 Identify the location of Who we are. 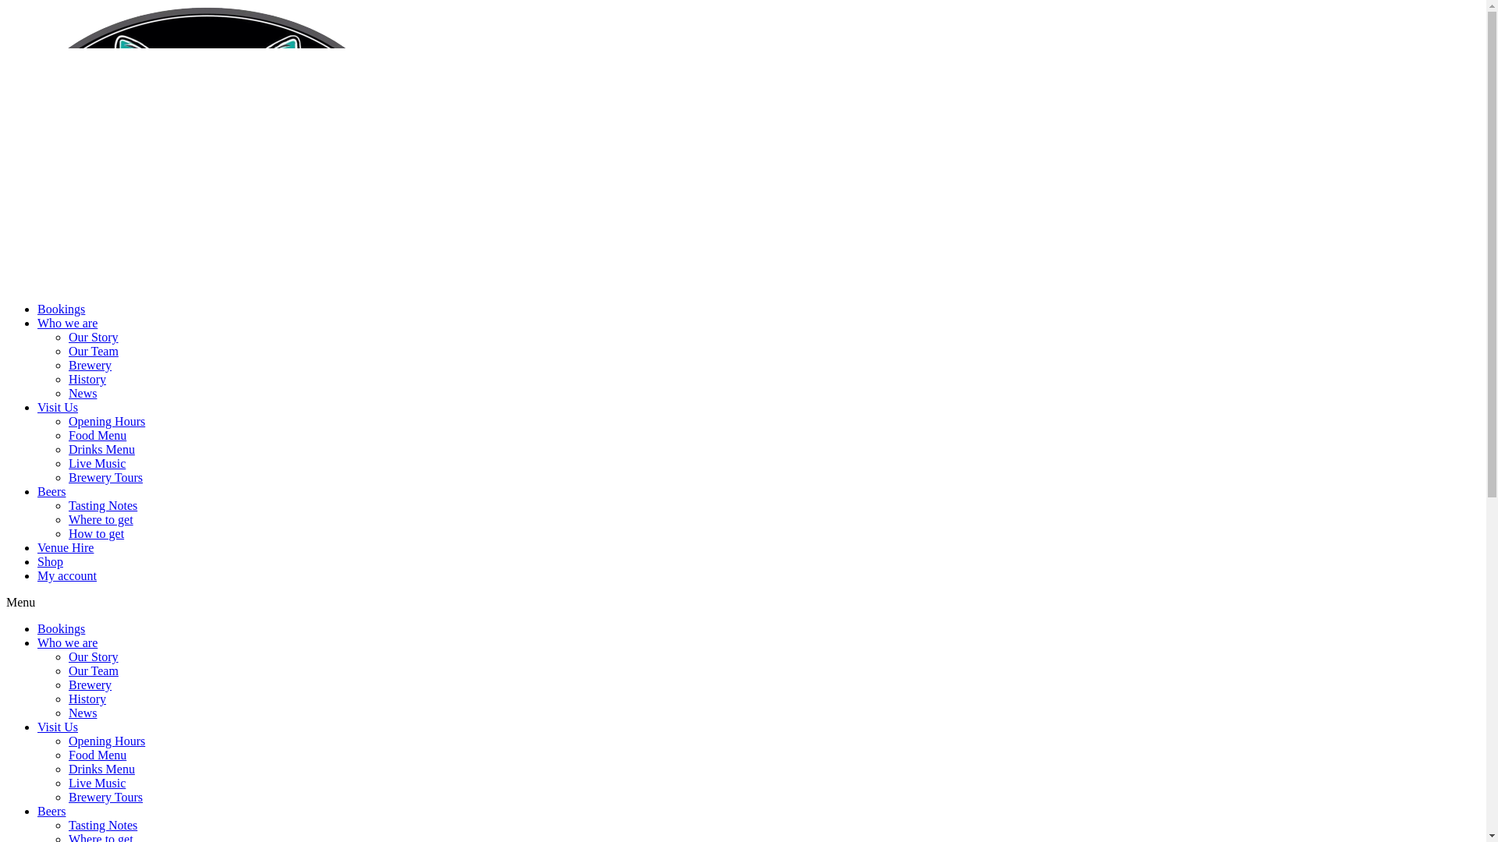
(67, 642).